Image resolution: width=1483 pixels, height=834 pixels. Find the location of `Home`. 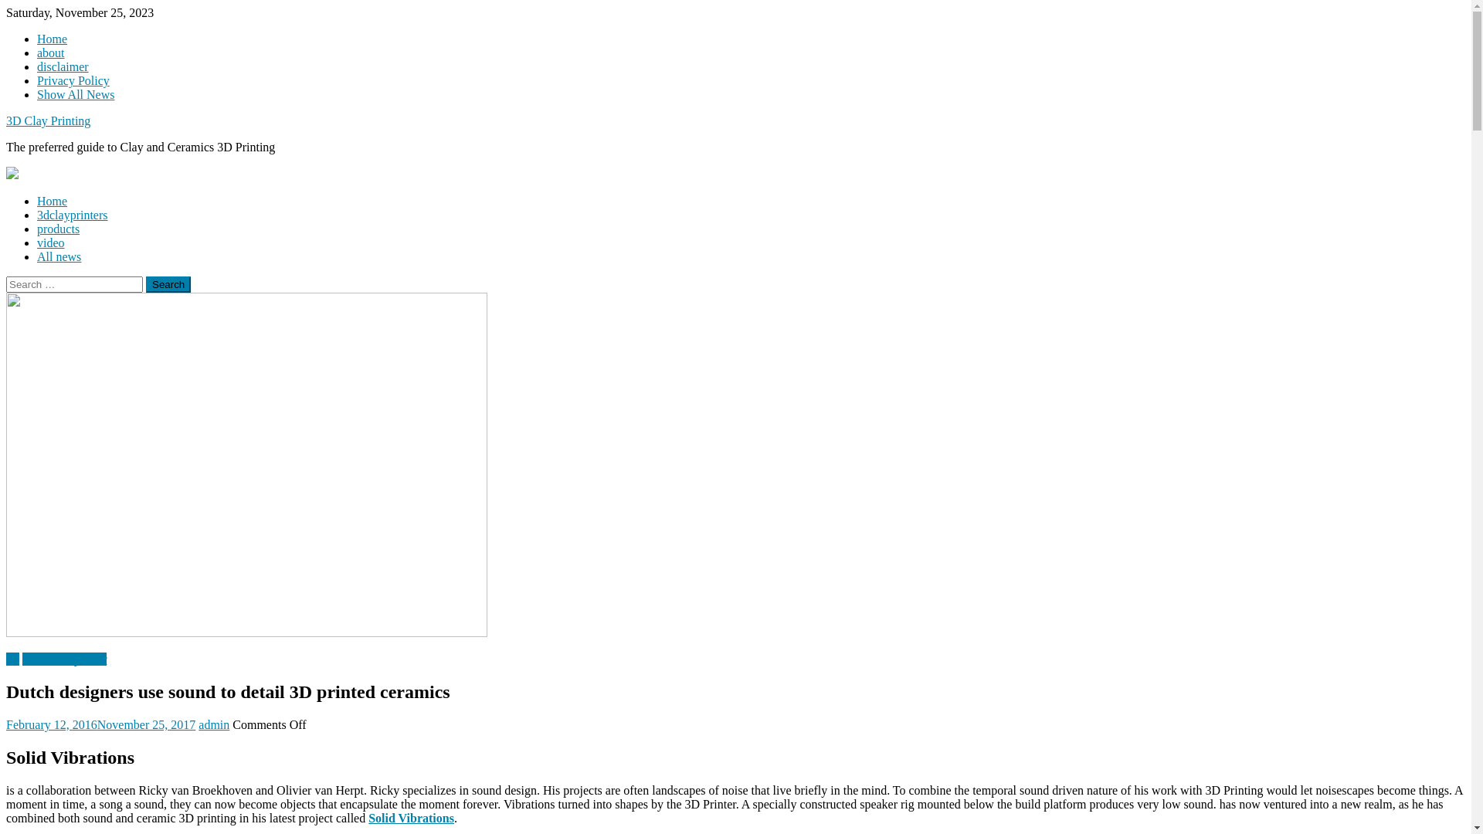

Home is located at coordinates (53, 39).